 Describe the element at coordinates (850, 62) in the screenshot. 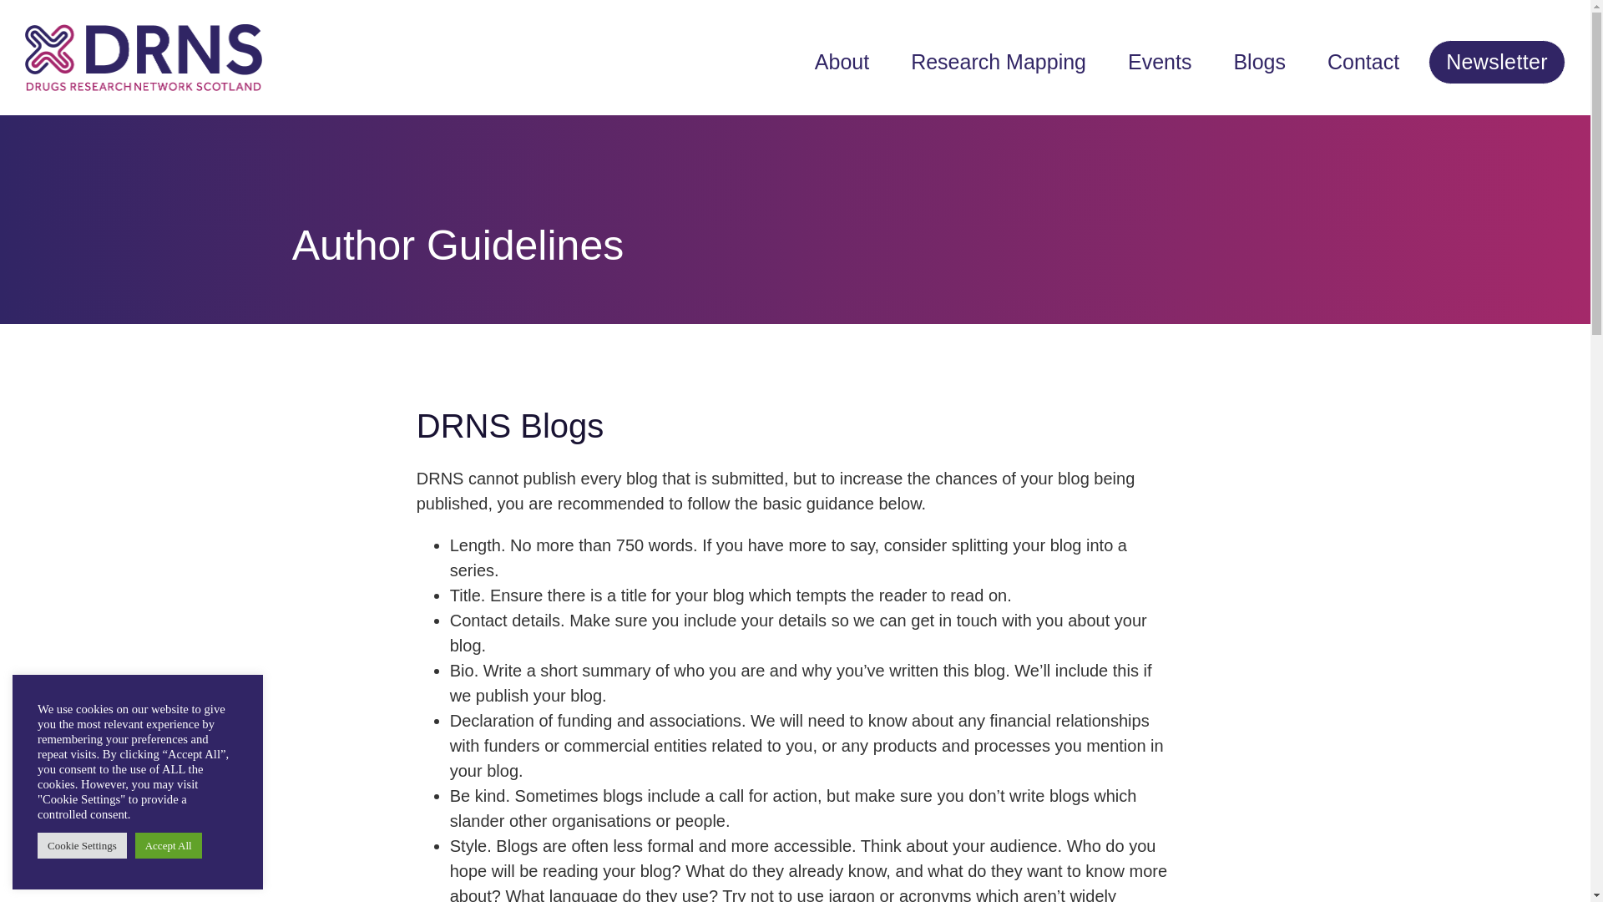

I see `About` at that location.